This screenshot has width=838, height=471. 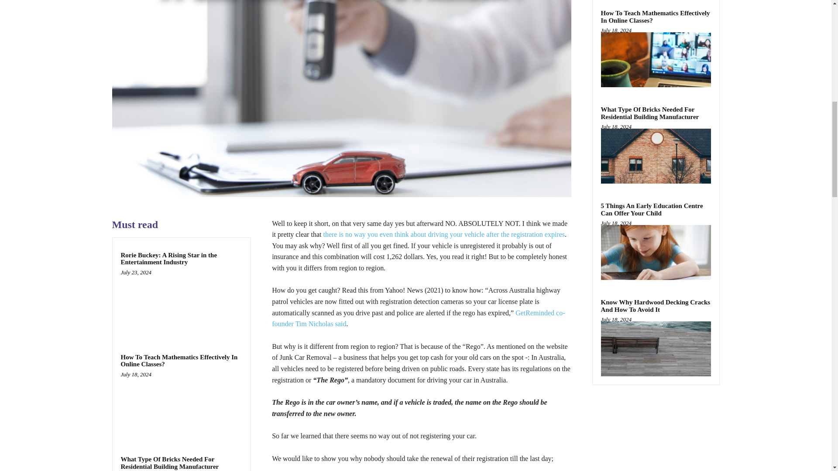 What do you see at coordinates (168, 259) in the screenshot?
I see `Rorie Buckey: A Rising Star in the Entertainment Industry` at bounding box center [168, 259].